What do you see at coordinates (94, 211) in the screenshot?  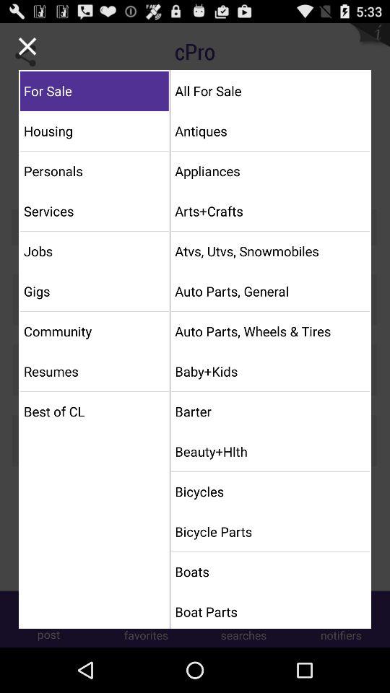 I see `jump to services app` at bounding box center [94, 211].